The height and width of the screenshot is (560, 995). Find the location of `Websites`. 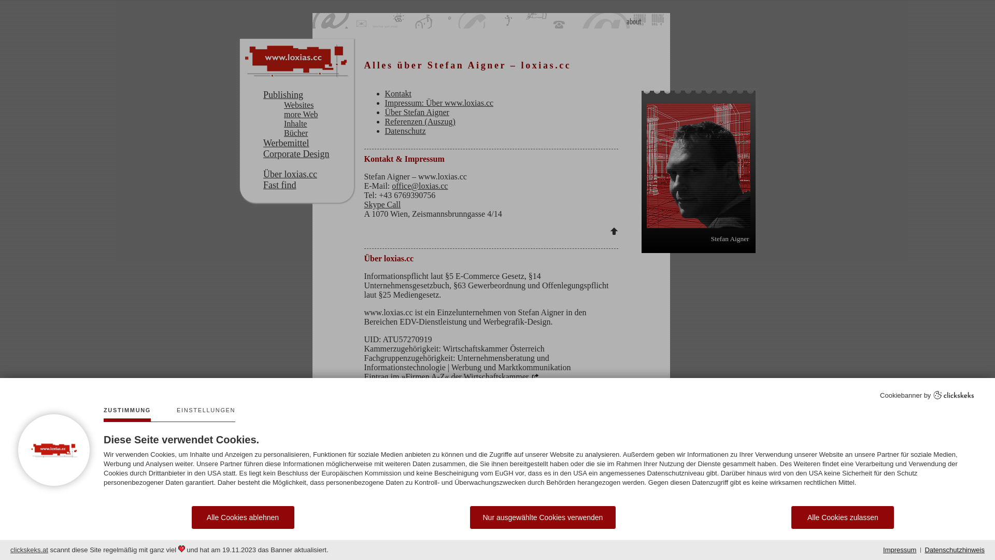

Websites is located at coordinates (318, 105).